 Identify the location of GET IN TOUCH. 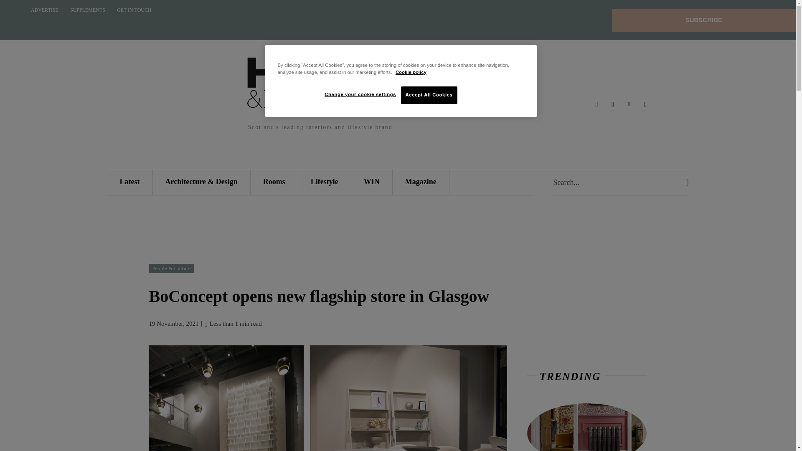
(134, 10).